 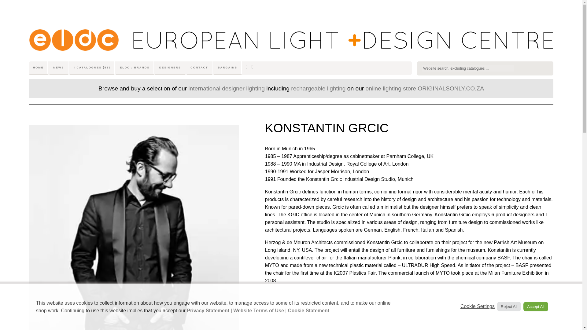 I want to click on NEWS, so click(x=59, y=67).